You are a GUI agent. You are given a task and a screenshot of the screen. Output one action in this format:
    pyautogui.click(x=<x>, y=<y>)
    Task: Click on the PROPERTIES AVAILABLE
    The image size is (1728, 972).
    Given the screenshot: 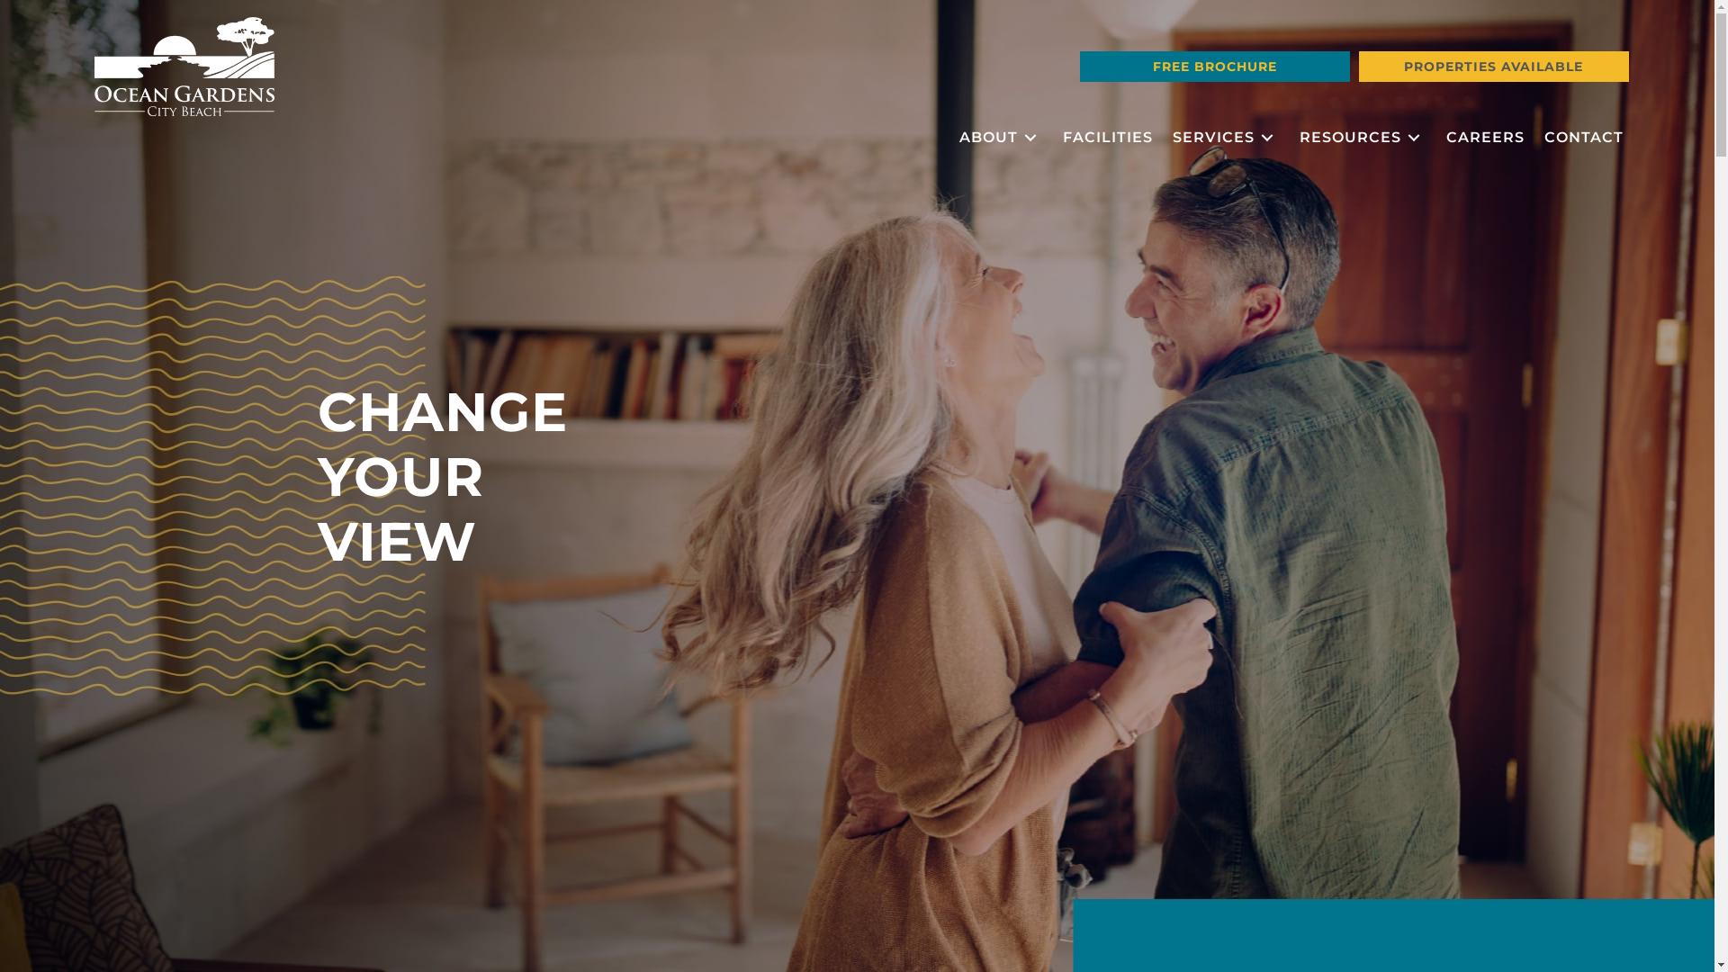 What is the action you would take?
    pyautogui.click(x=1494, y=67)
    